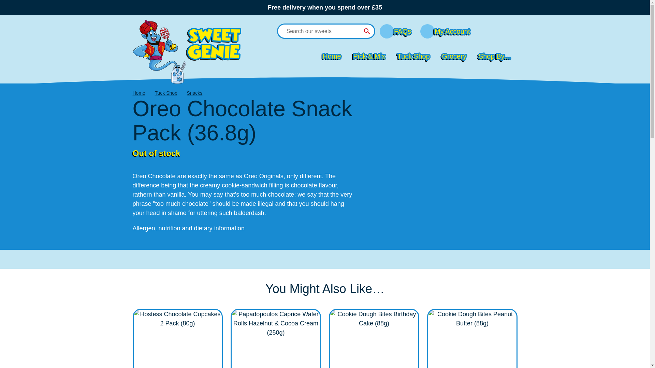 Image resolution: width=655 pixels, height=368 pixels. What do you see at coordinates (332, 56) in the screenshot?
I see `Home` at bounding box center [332, 56].